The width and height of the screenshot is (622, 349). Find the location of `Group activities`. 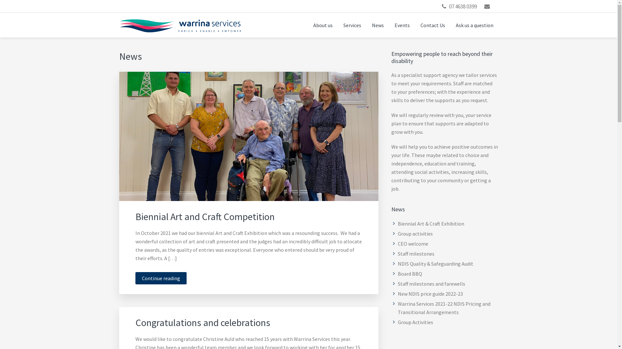

Group activities is located at coordinates (415, 234).